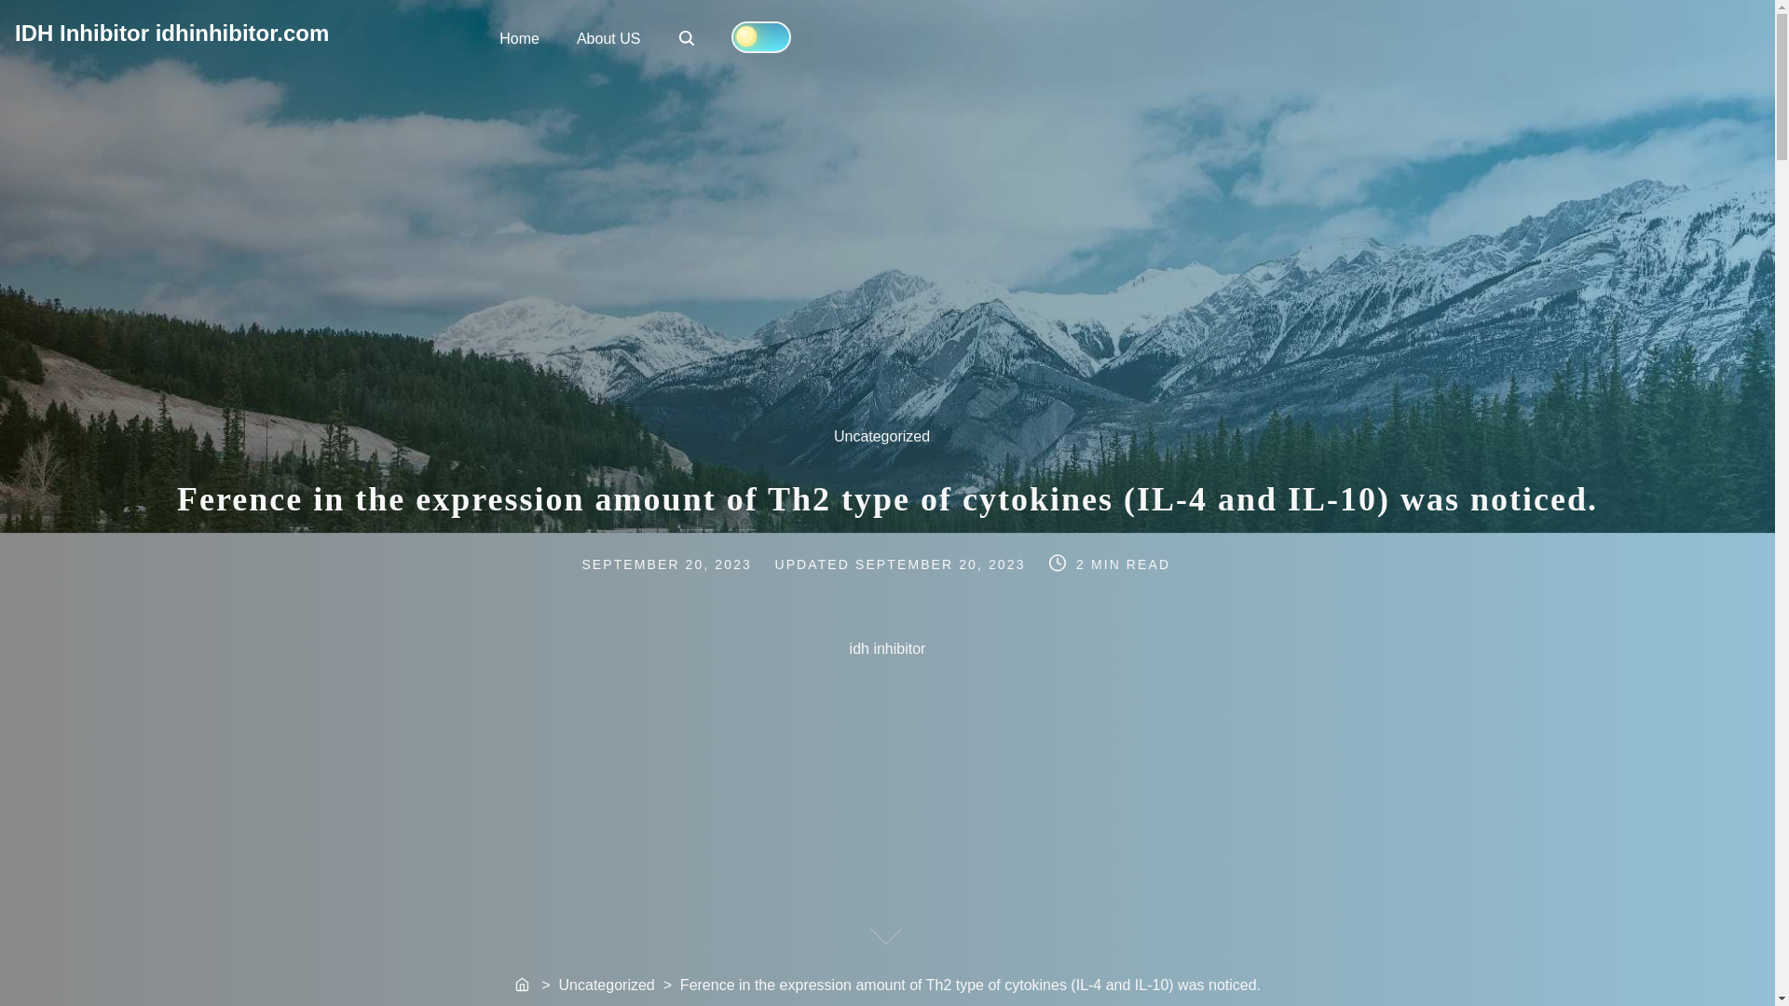 The height and width of the screenshot is (1006, 1789). What do you see at coordinates (688, 39) in the screenshot?
I see `Uncategorized` at bounding box center [688, 39].